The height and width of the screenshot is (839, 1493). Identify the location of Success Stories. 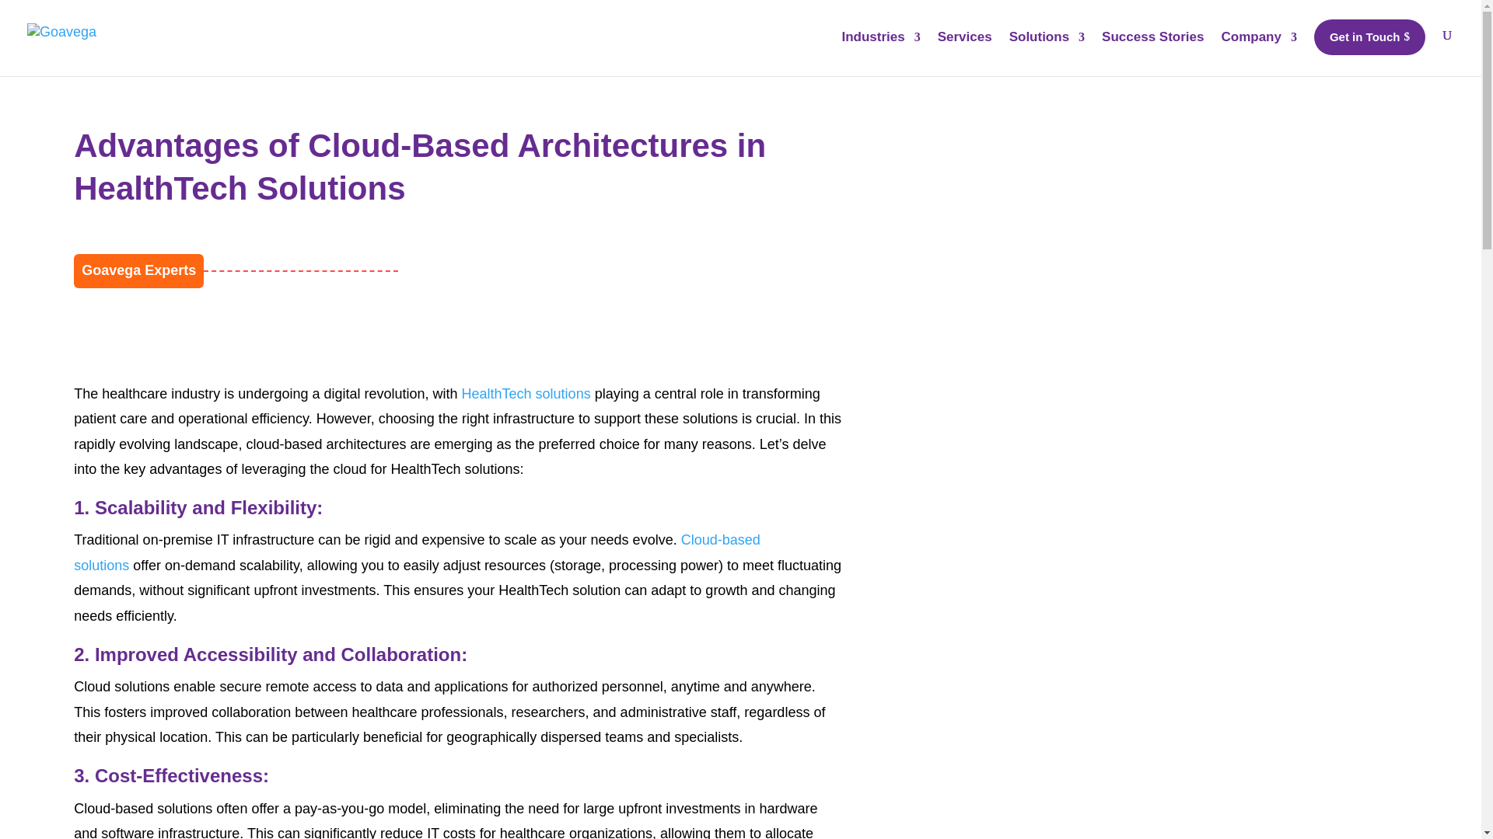
(1152, 51).